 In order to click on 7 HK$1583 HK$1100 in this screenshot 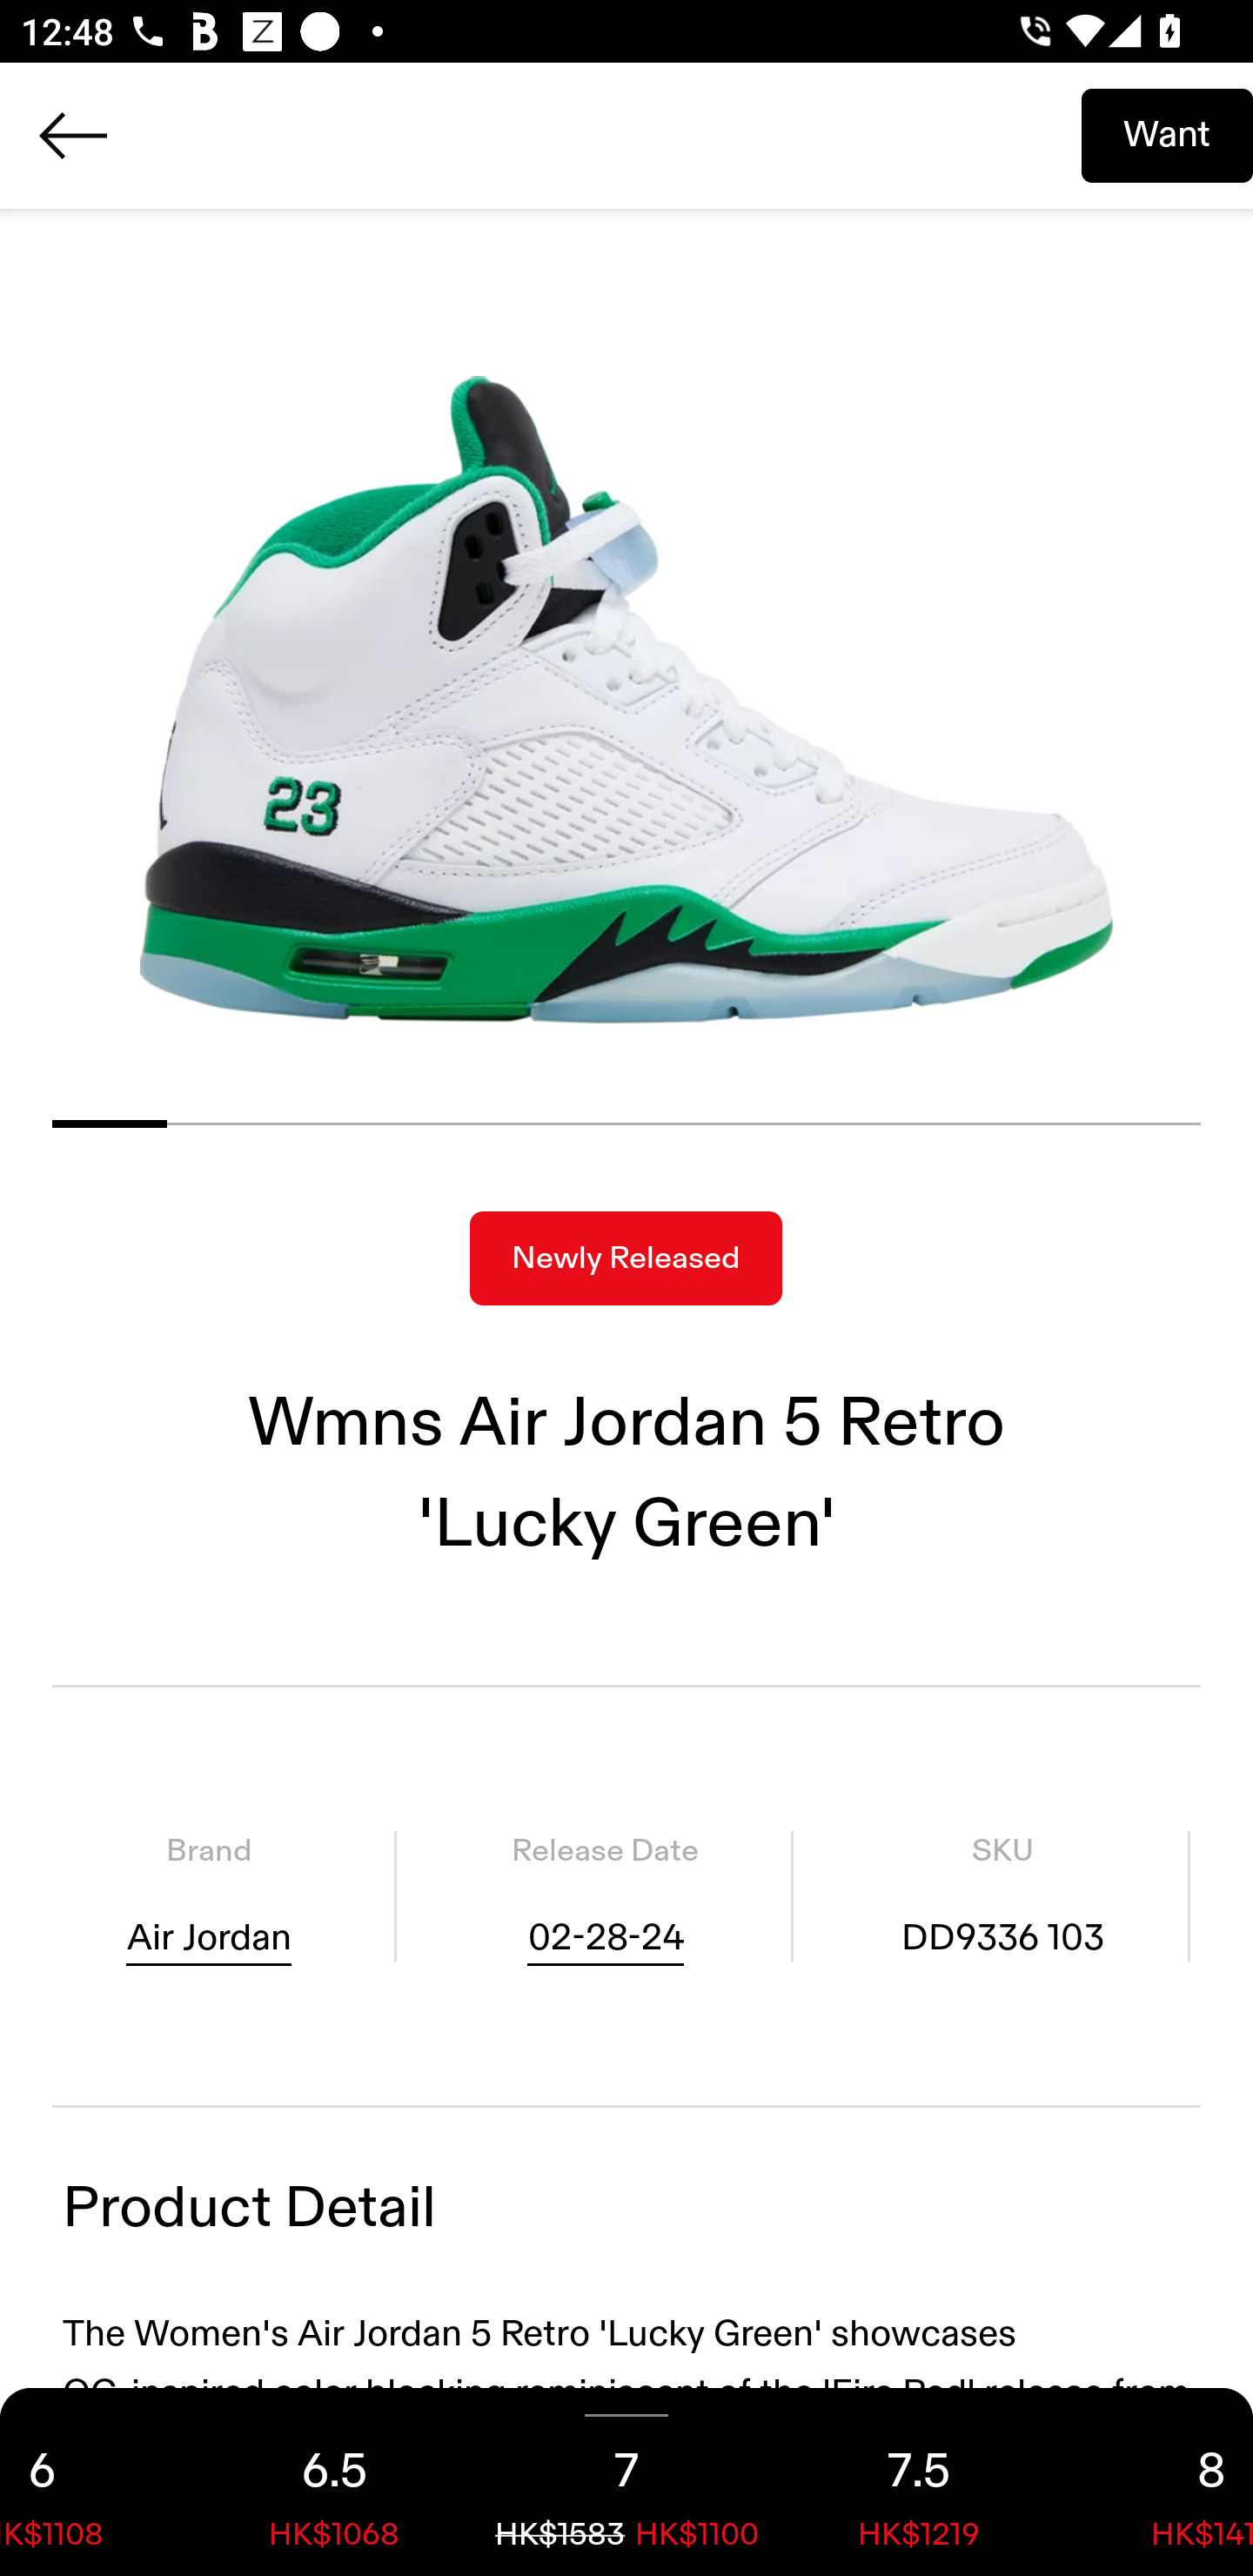, I will do `click(626, 2482)`.